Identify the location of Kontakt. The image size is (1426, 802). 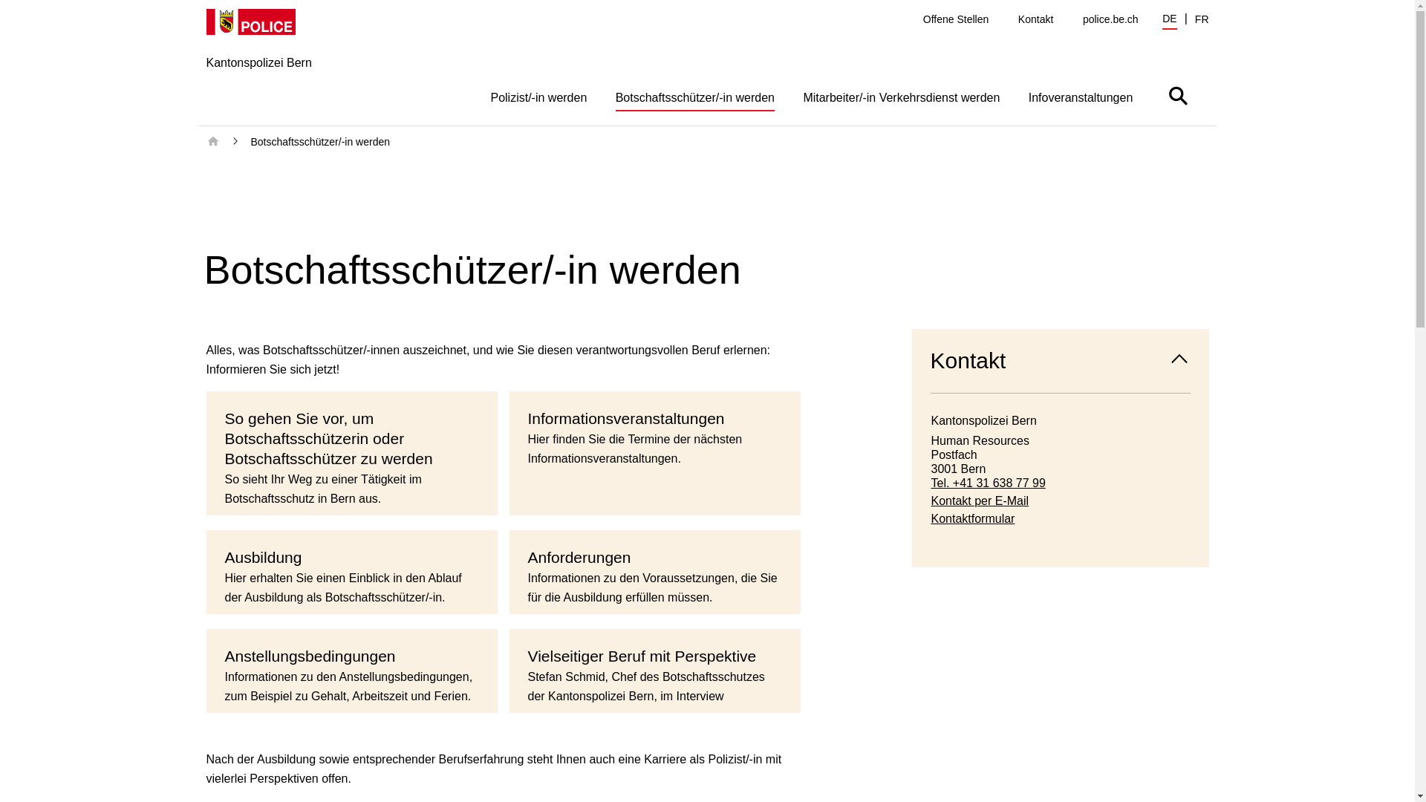
(1061, 361).